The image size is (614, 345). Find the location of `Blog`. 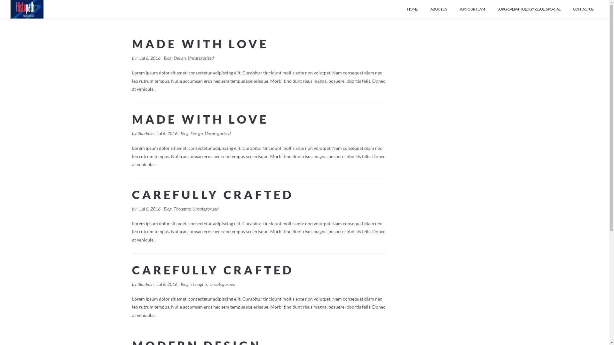

Blog is located at coordinates (184, 134).